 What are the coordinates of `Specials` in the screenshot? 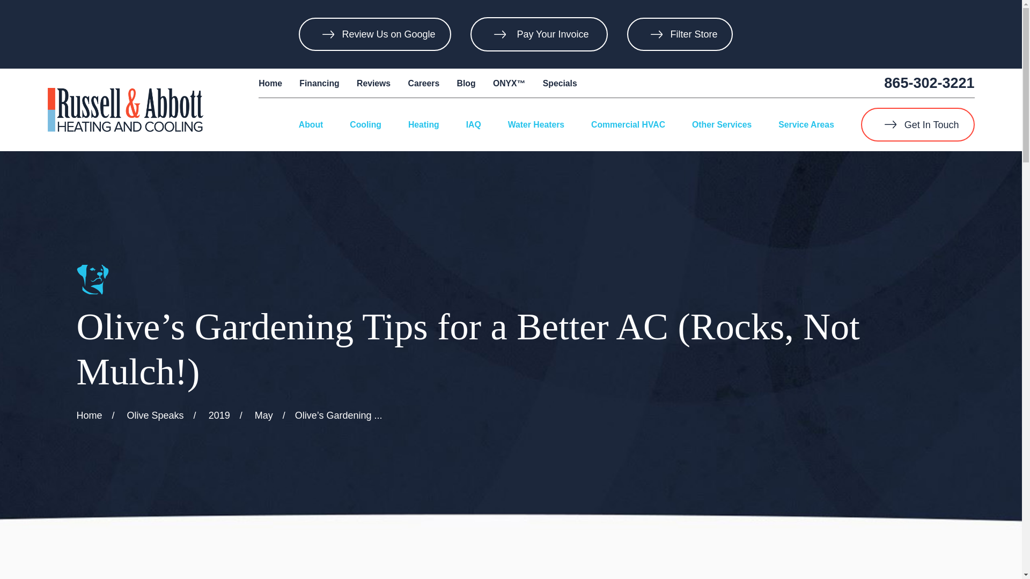 It's located at (560, 83).